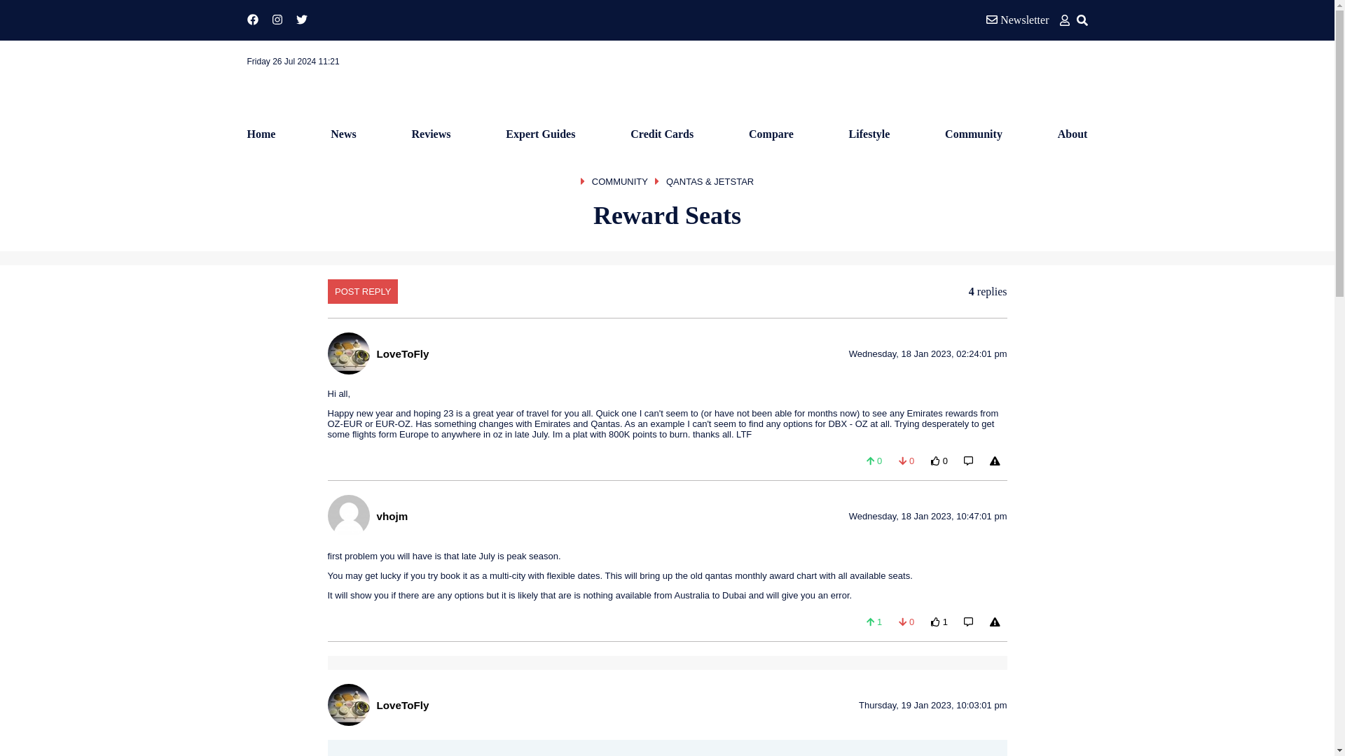 The height and width of the screenshot is (756, 1345). Describe the element at coordinates (995, 461) in the screenshot. I see `Report this post` at that location.